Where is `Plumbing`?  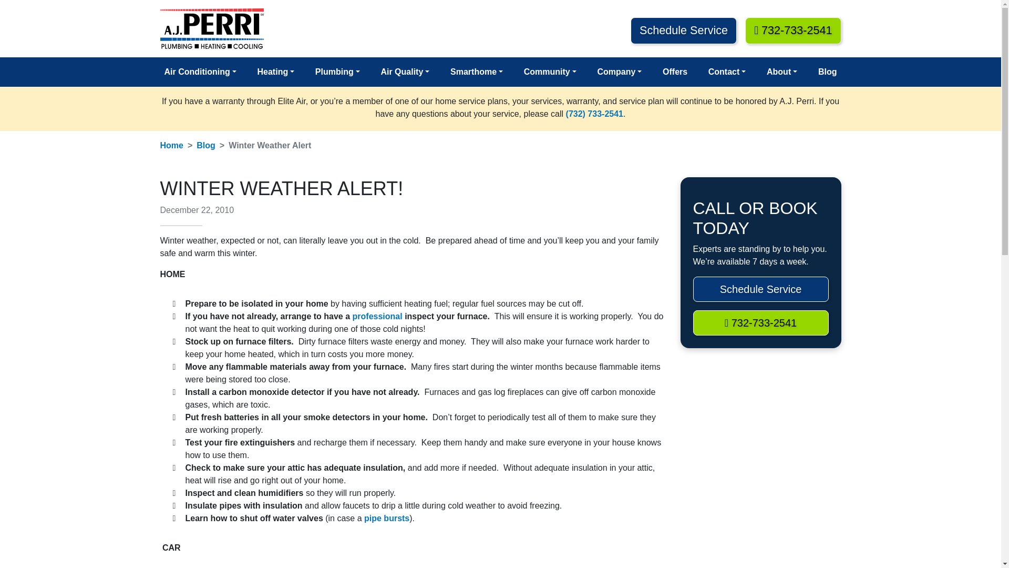
Plumbing is located at coordinates (337, 72).